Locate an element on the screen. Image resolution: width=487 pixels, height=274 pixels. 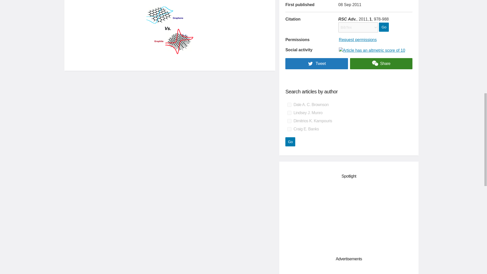
on is located at coordinates (289, 113).